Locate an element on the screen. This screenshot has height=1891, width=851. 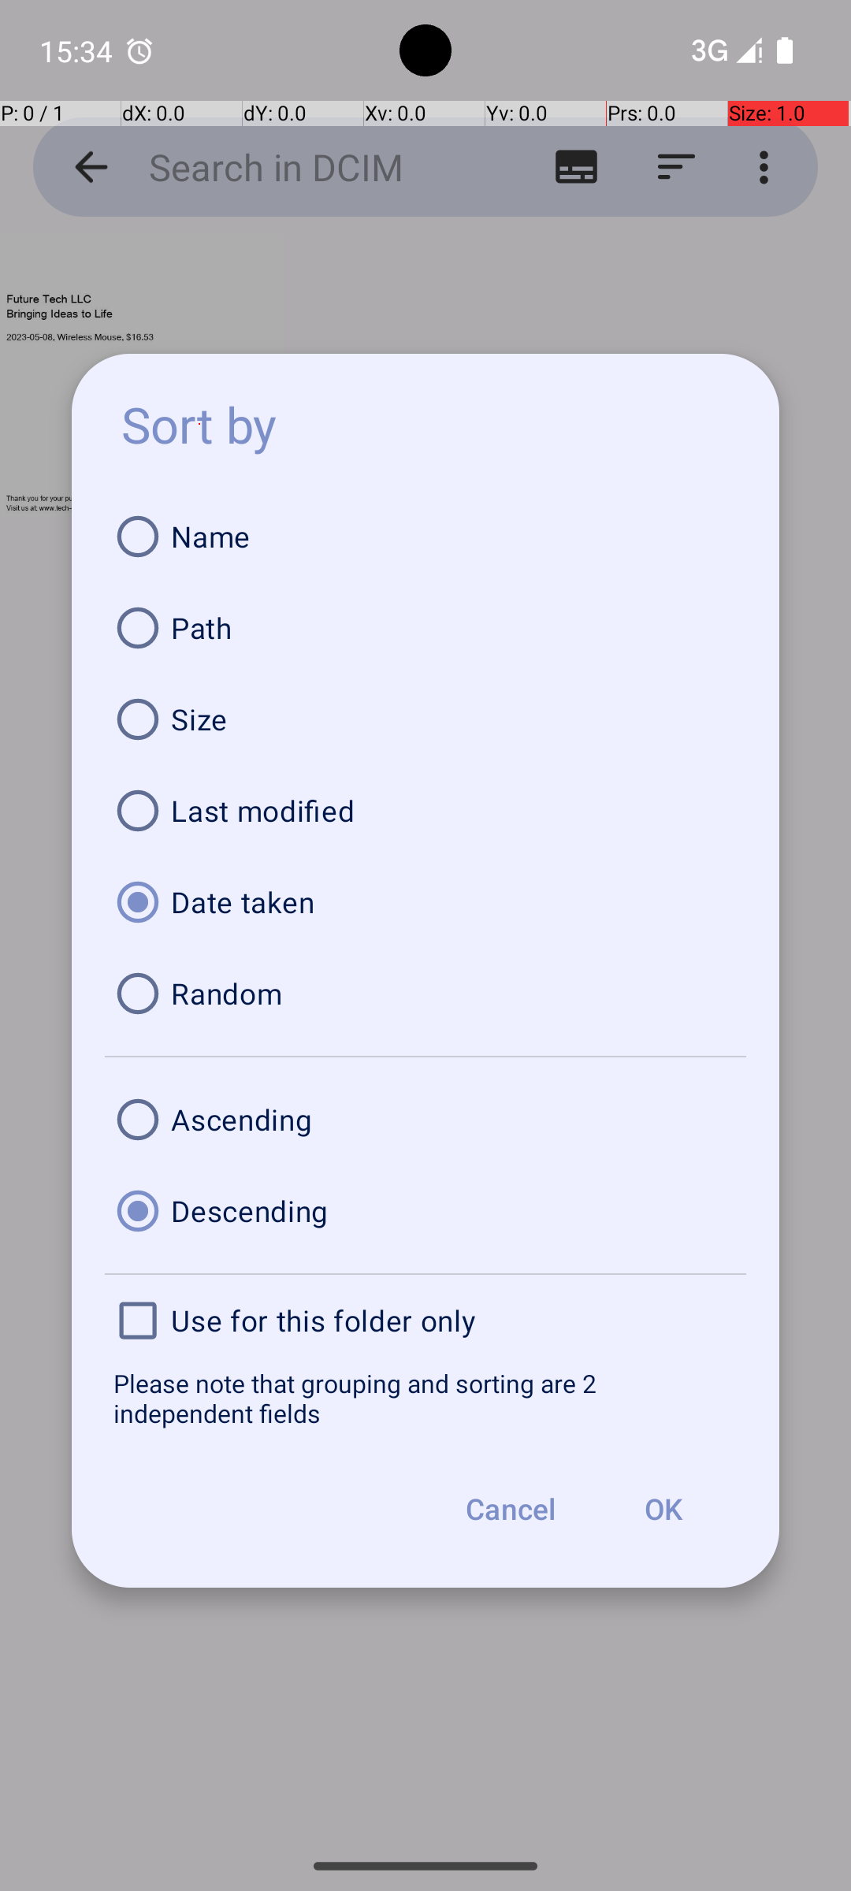
Last modified is located at coordinates (425, 811).